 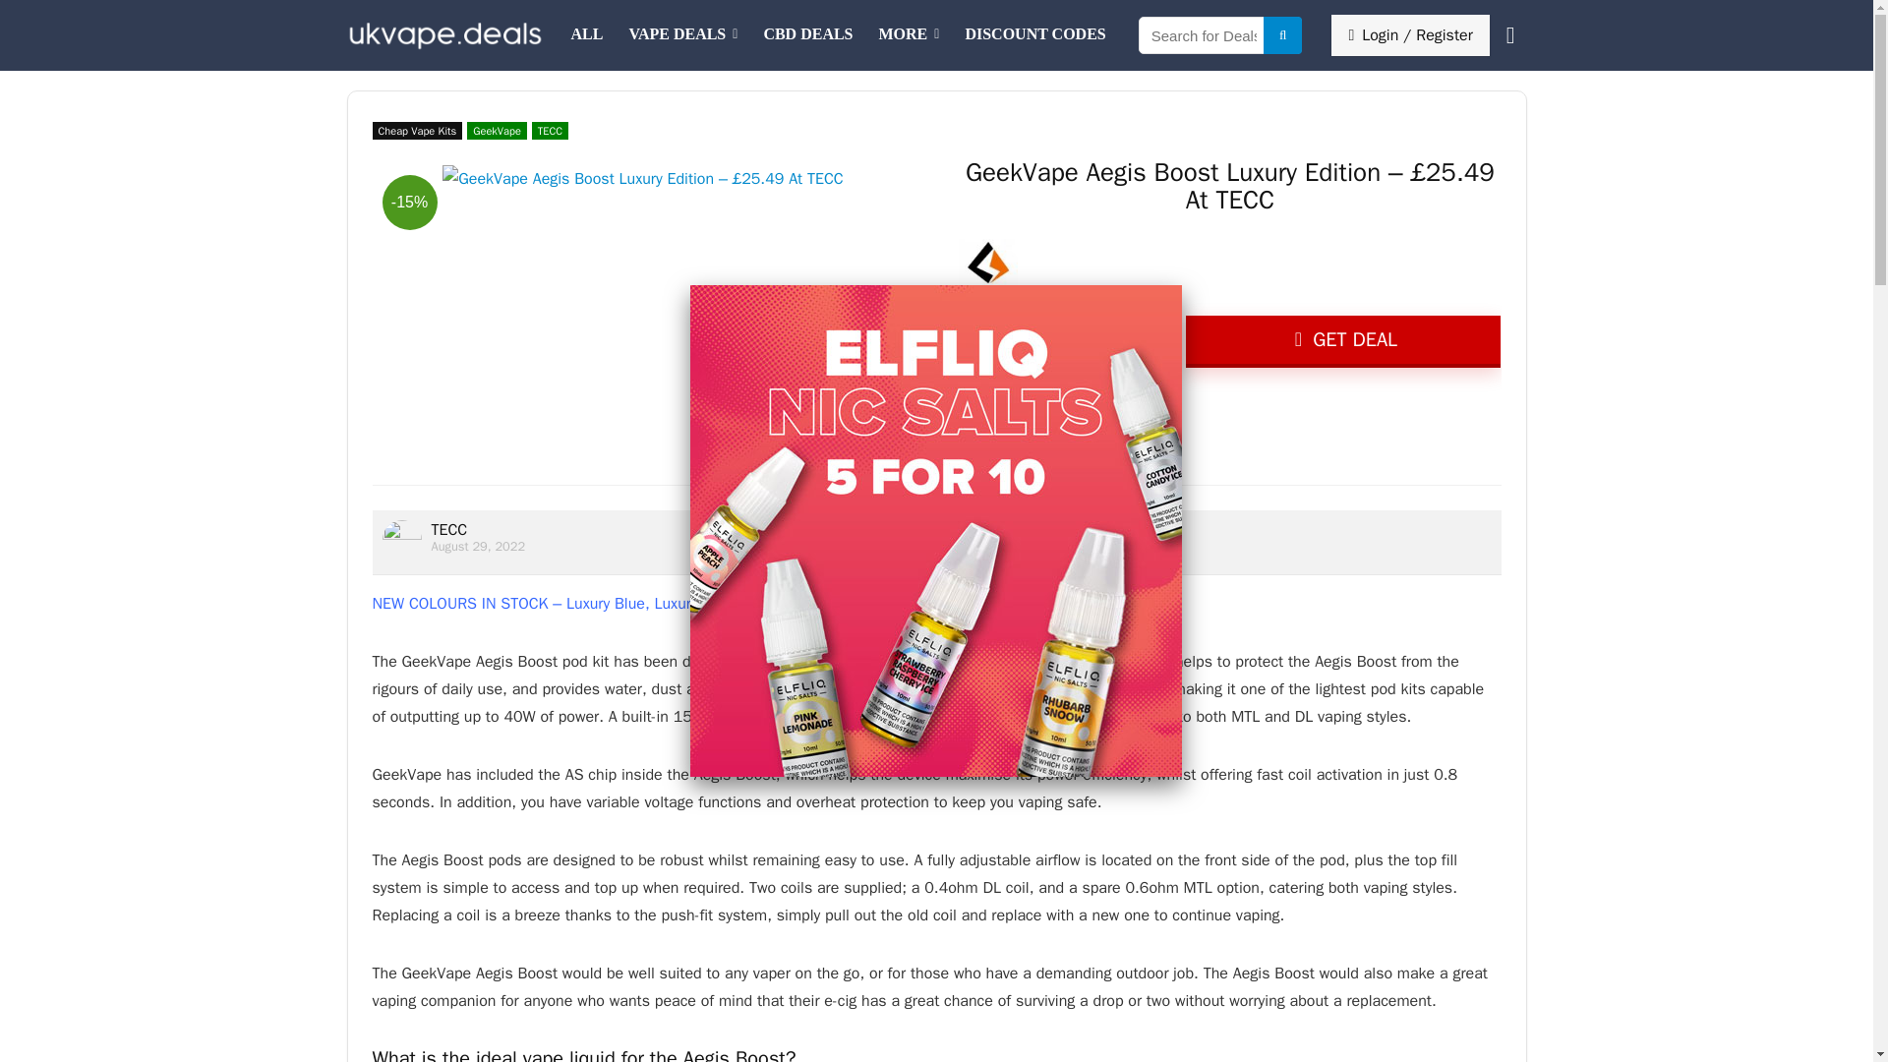 What do you see at coordinates (496, 130) in the screenshot?
I see `View all posts in GeekVape` at bounding box center [496, 130].